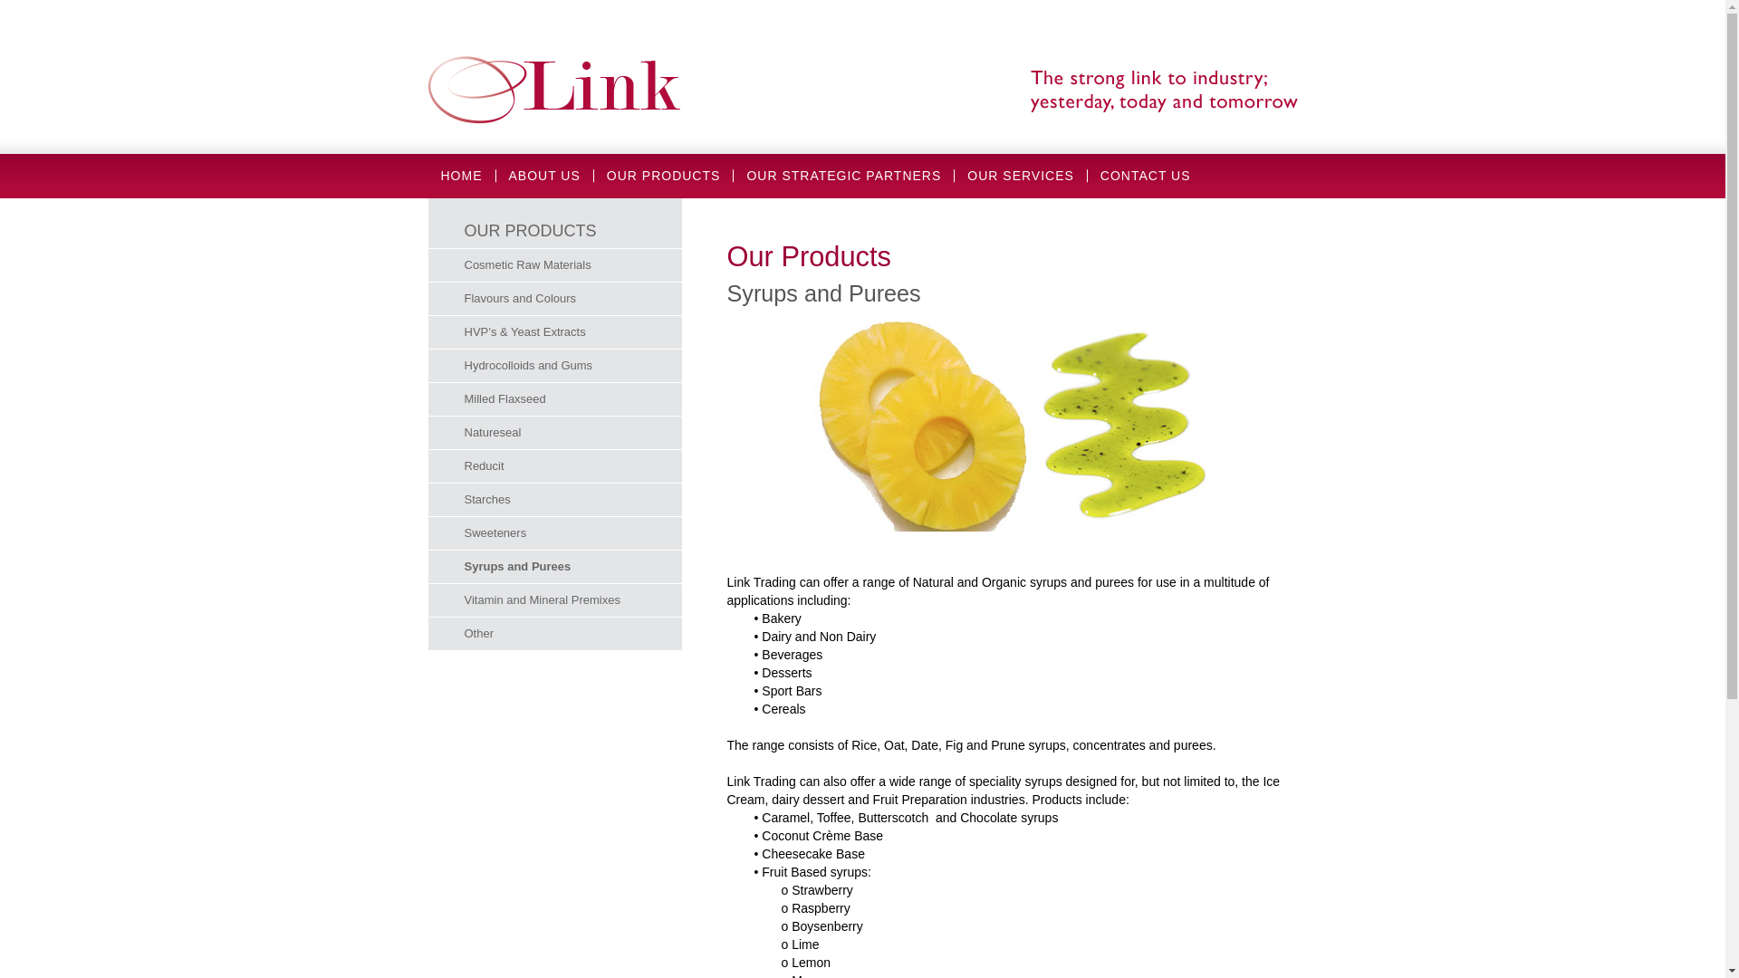 This screenshot has width=1739, height=978. I want to click on Sweeteners, so click(554, 532).